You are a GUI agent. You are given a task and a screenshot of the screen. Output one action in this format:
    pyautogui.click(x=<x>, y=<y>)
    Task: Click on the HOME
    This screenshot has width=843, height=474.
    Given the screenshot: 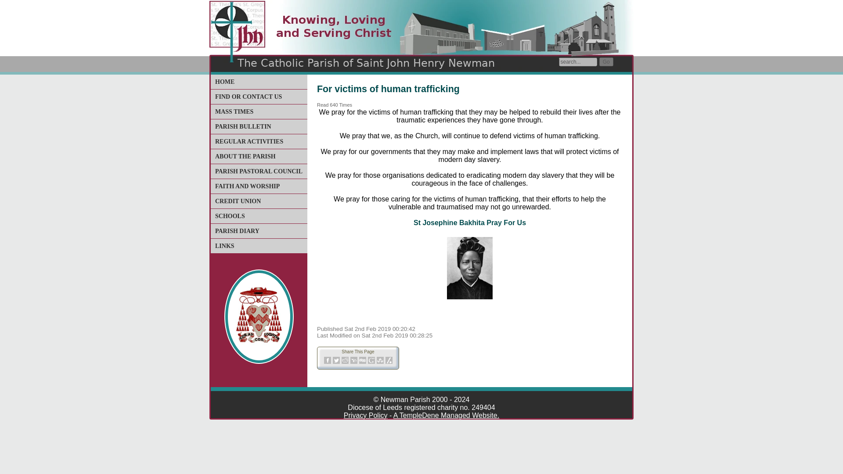 What is the action you would take?
    pyautogui.click(x=224, y=82)
    